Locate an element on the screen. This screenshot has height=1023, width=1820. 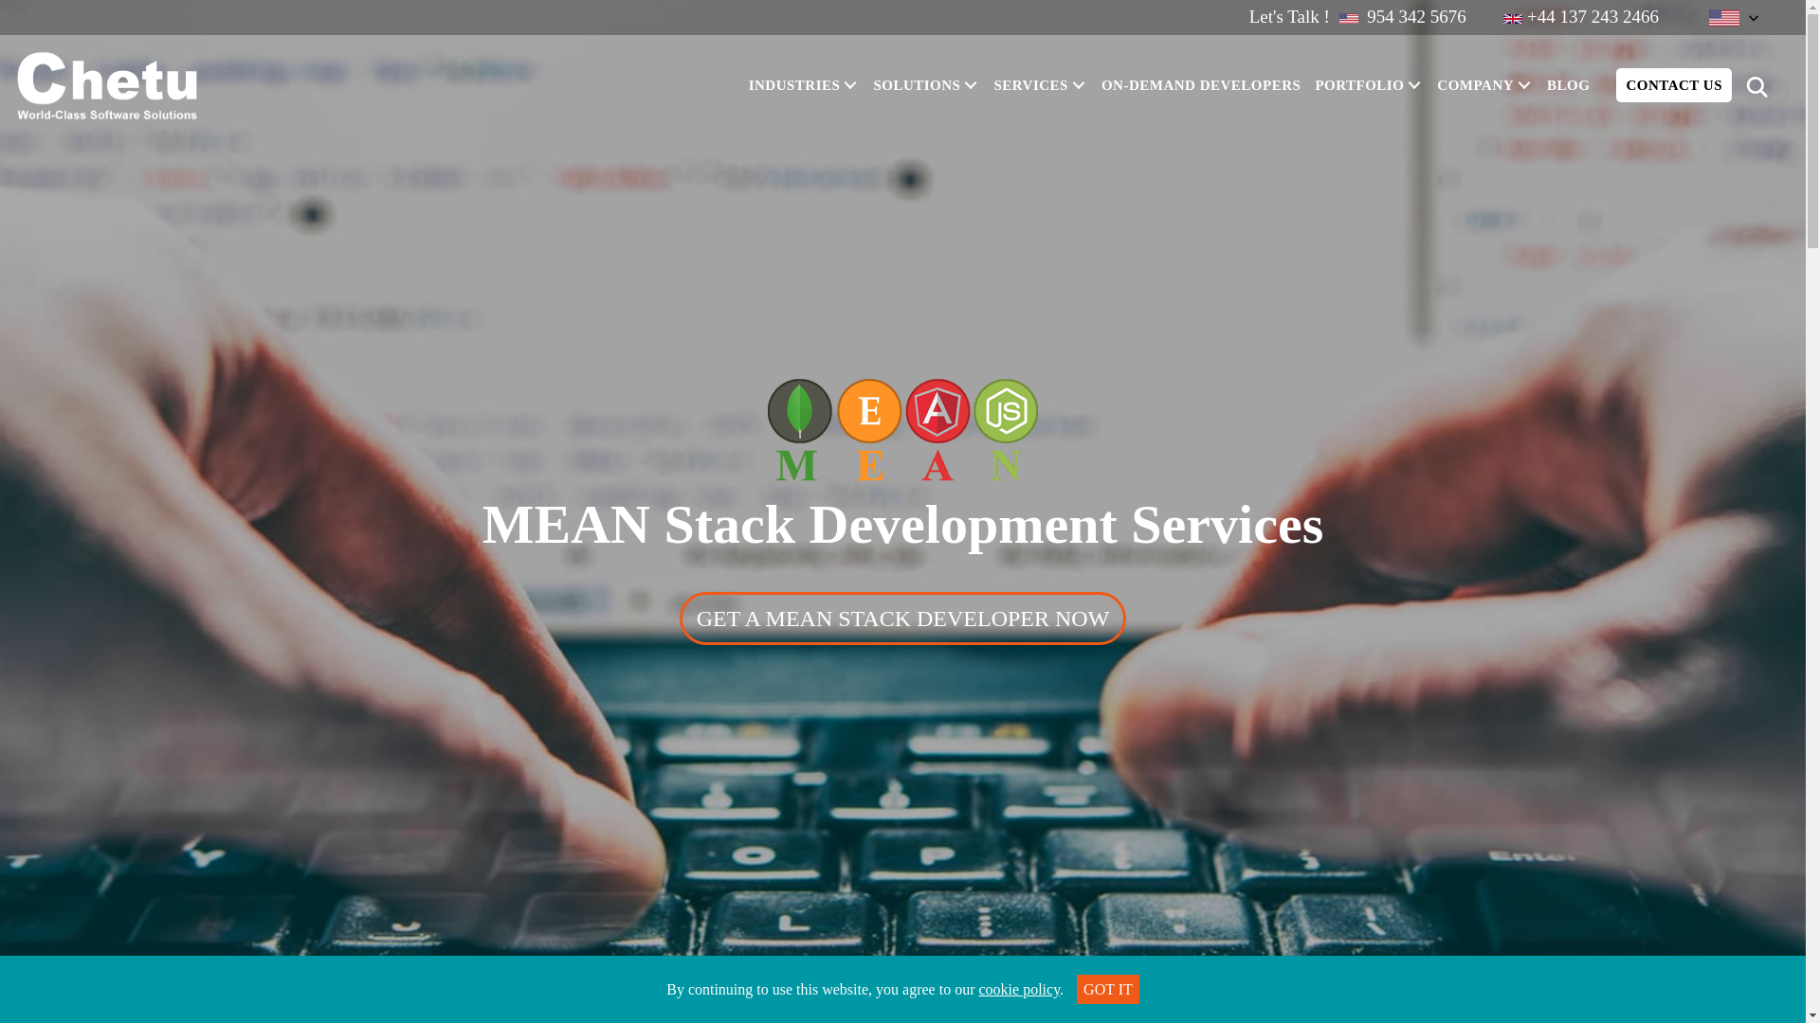
INDUSTRIES is located at coordinates (806, 84).